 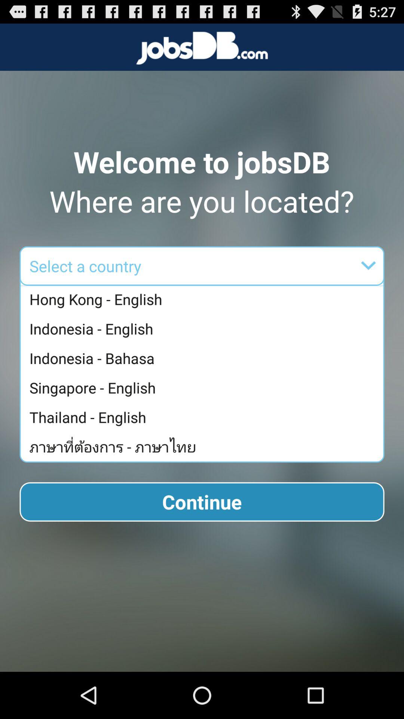 I want to click on select the option, so click(x=250, y=266).